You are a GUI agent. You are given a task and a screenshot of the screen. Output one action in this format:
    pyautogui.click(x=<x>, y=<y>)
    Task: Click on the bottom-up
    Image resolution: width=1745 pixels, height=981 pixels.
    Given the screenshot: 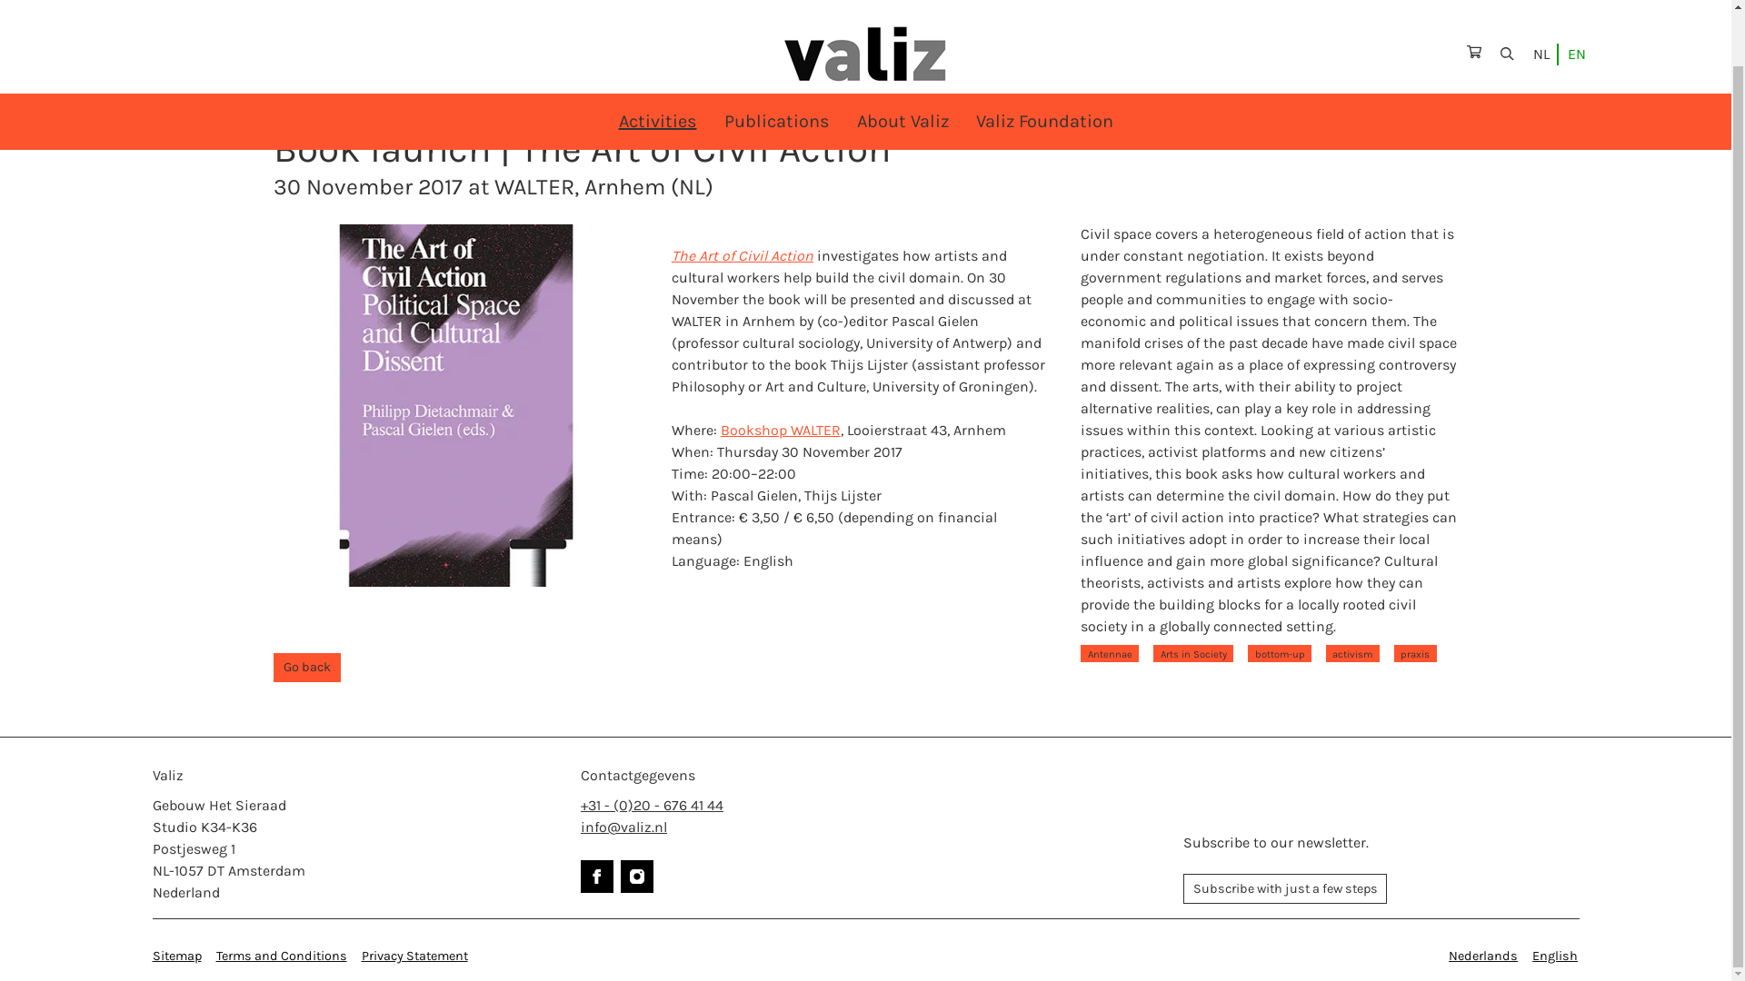 What is the action you would take?
    pyautogui.click(x=1280, y=654)
    